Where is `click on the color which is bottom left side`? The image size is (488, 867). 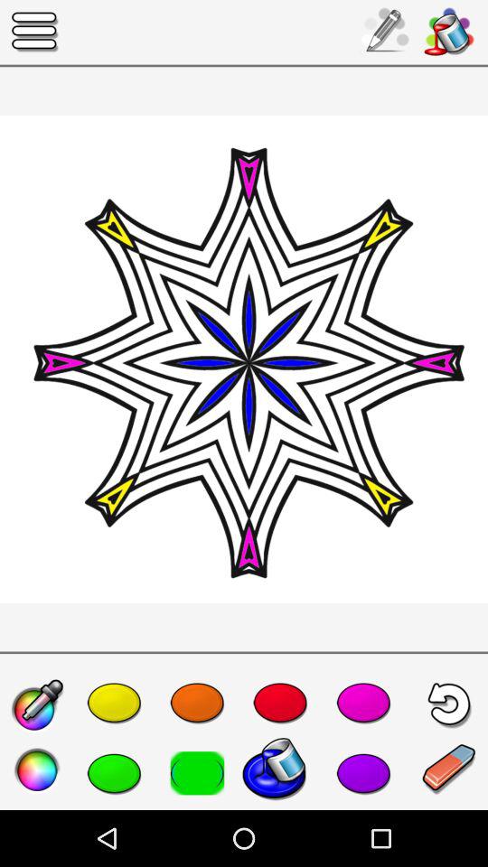 click on the color which is bottom left side is located at coordinates (38, 771).